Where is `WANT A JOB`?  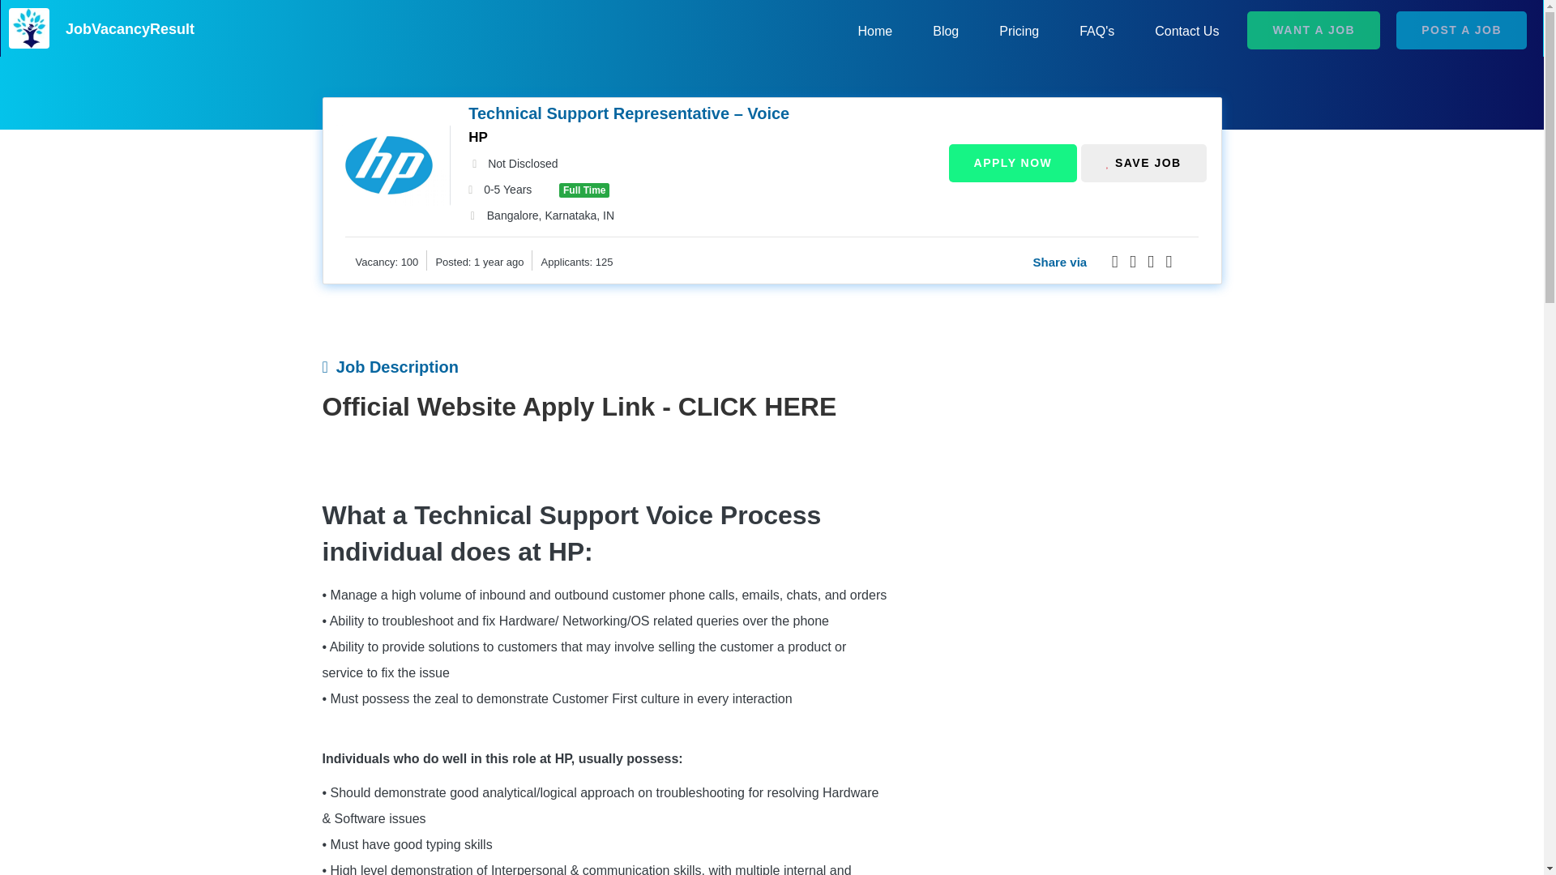 WANT A JOB is located at coordinates (1314, 30).